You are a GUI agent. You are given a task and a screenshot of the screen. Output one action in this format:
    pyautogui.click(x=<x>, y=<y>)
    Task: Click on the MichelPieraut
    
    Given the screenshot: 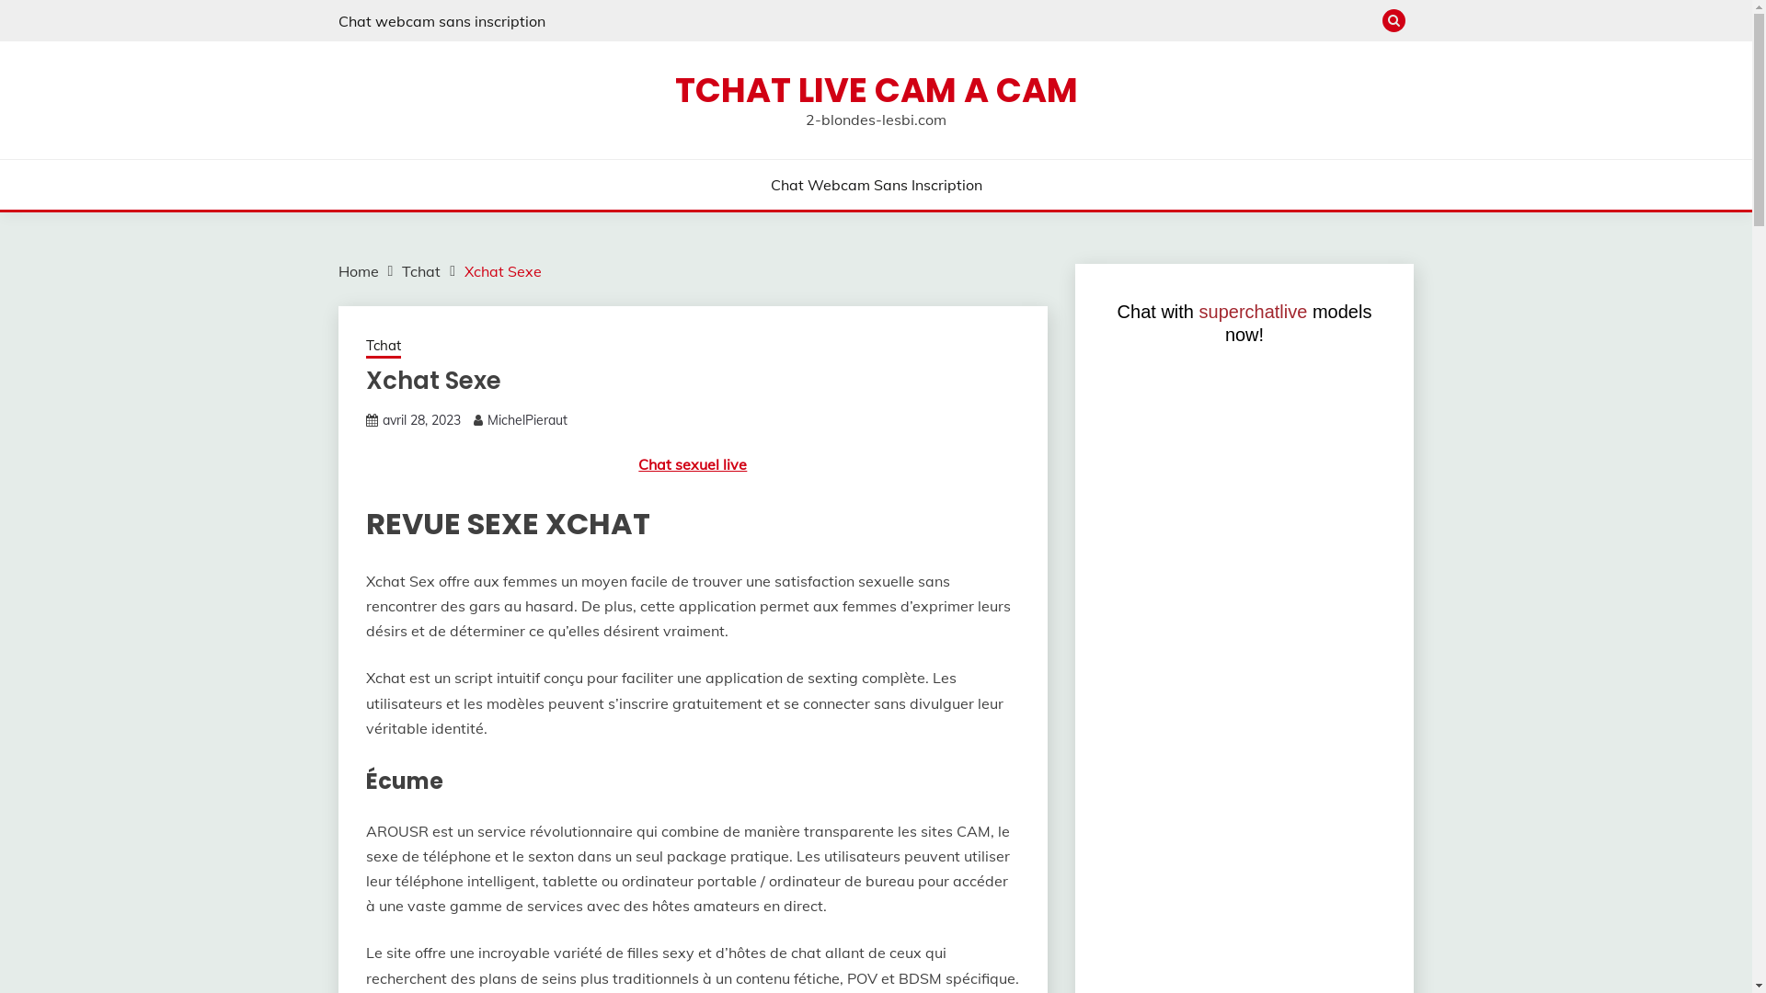 What is the action you would take?
    pyautogui.click(x=528, y=420)
    